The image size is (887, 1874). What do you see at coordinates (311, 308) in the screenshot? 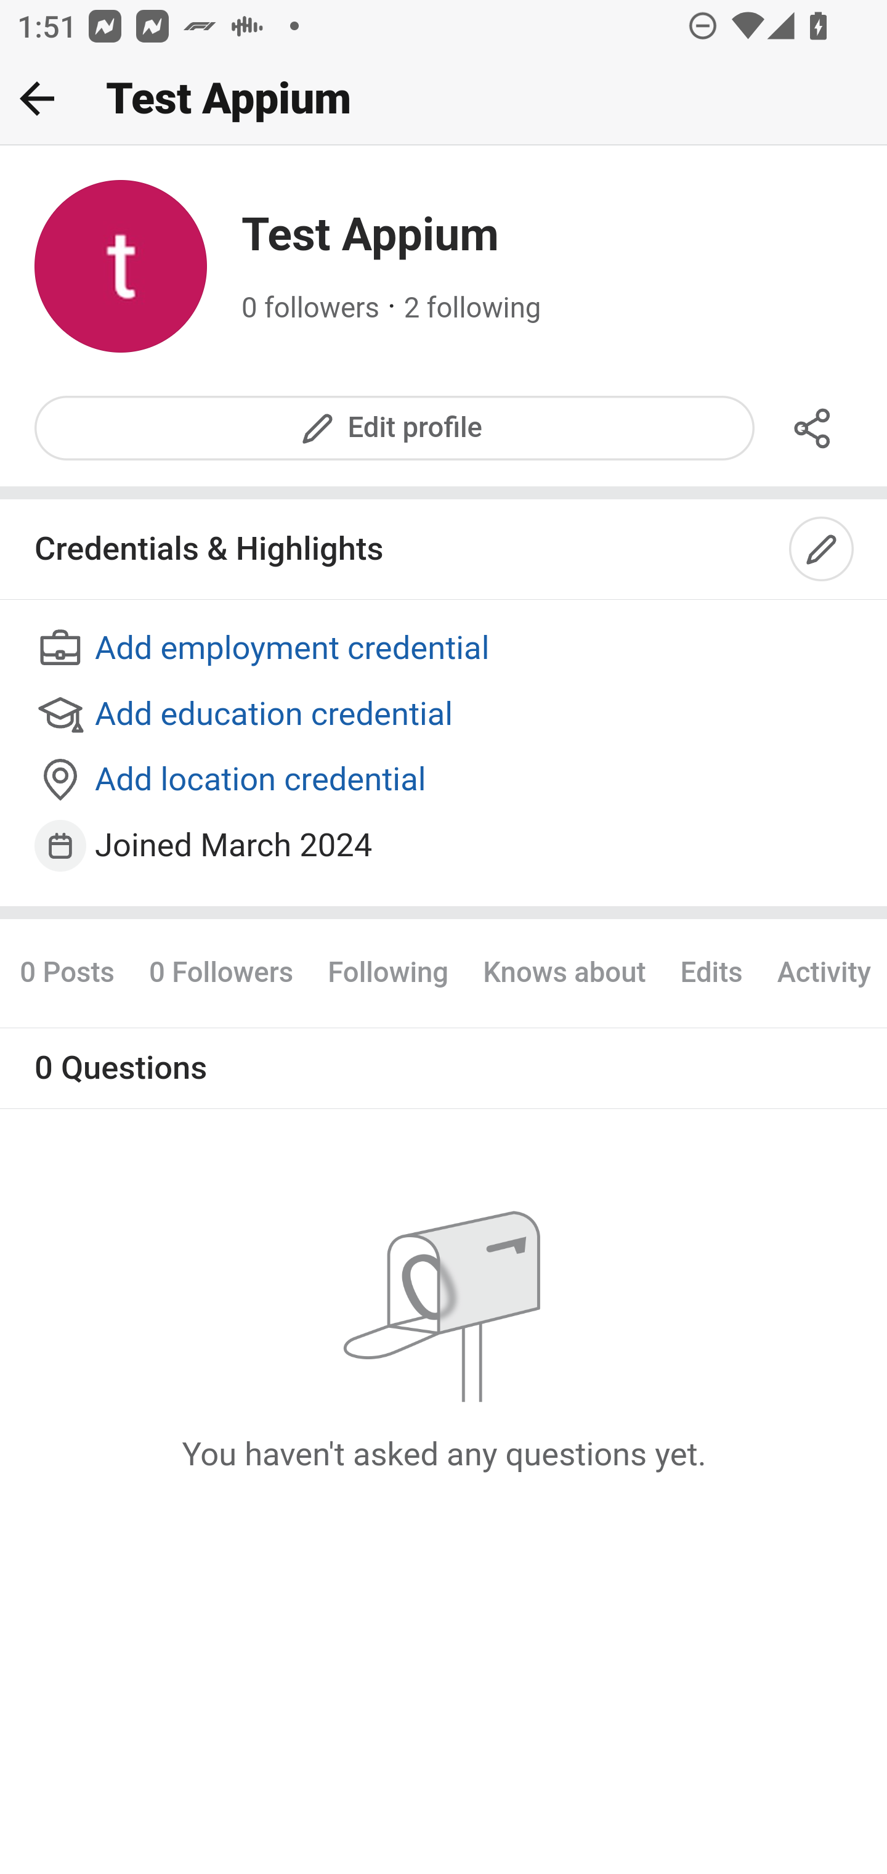
I see `0 followers` at bounding box center [311, 308].